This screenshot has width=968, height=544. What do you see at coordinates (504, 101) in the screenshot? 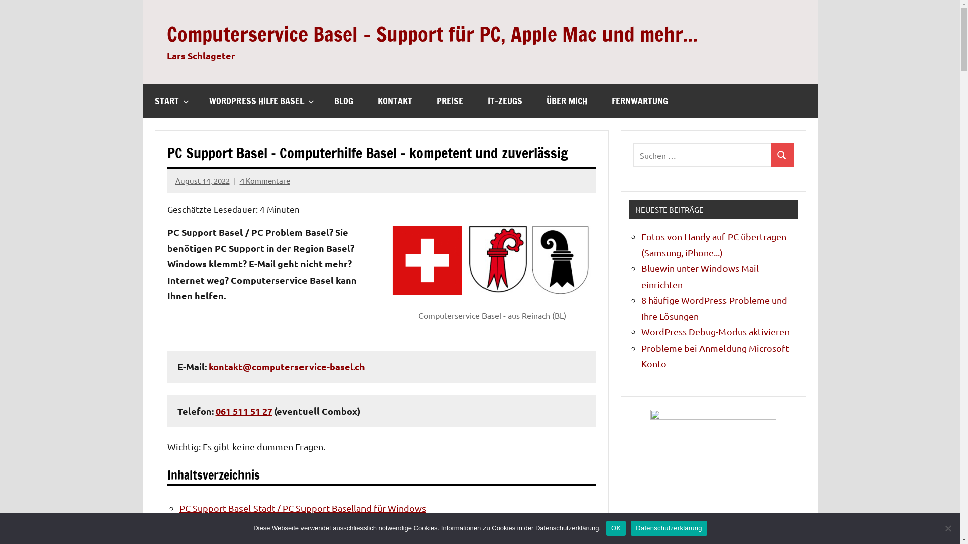
I see `IT-ZEUGS` at bounding box center [504, 101].